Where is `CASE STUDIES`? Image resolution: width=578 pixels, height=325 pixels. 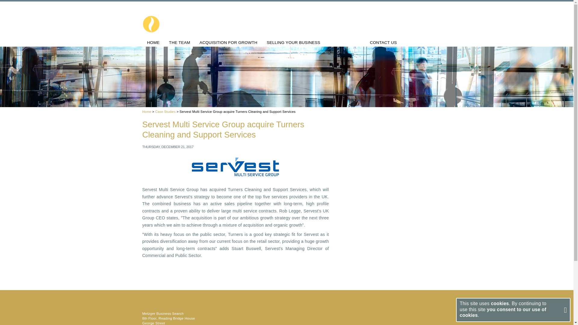 CASE STUDIES is located at coordinates (345, 43).